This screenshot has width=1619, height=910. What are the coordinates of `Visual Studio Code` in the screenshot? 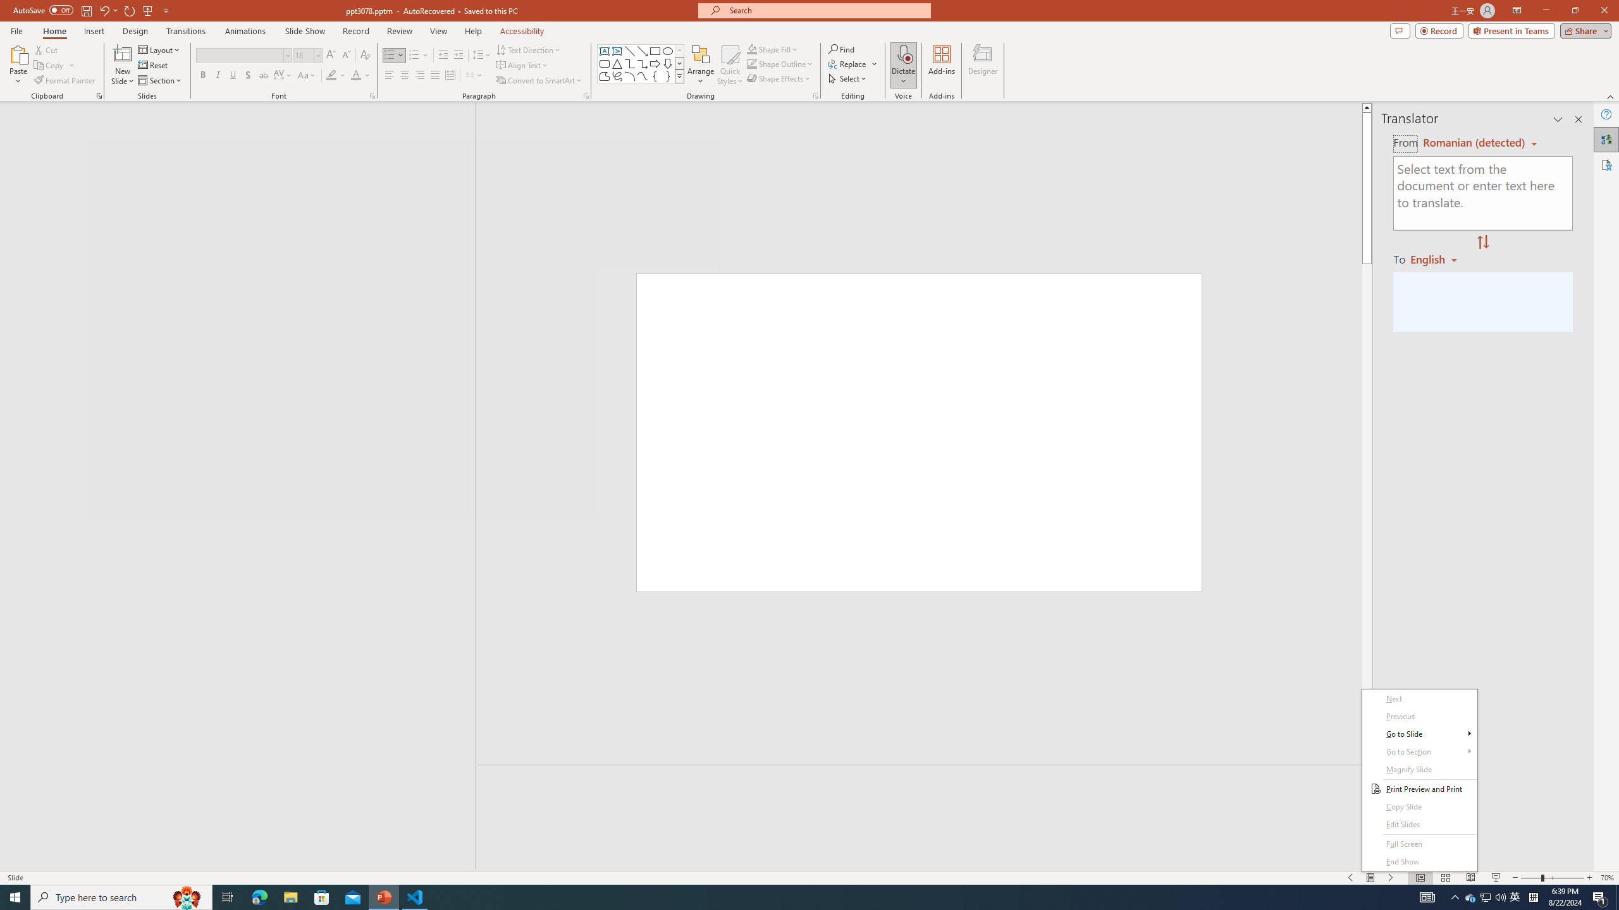 It's located at (23, 588).